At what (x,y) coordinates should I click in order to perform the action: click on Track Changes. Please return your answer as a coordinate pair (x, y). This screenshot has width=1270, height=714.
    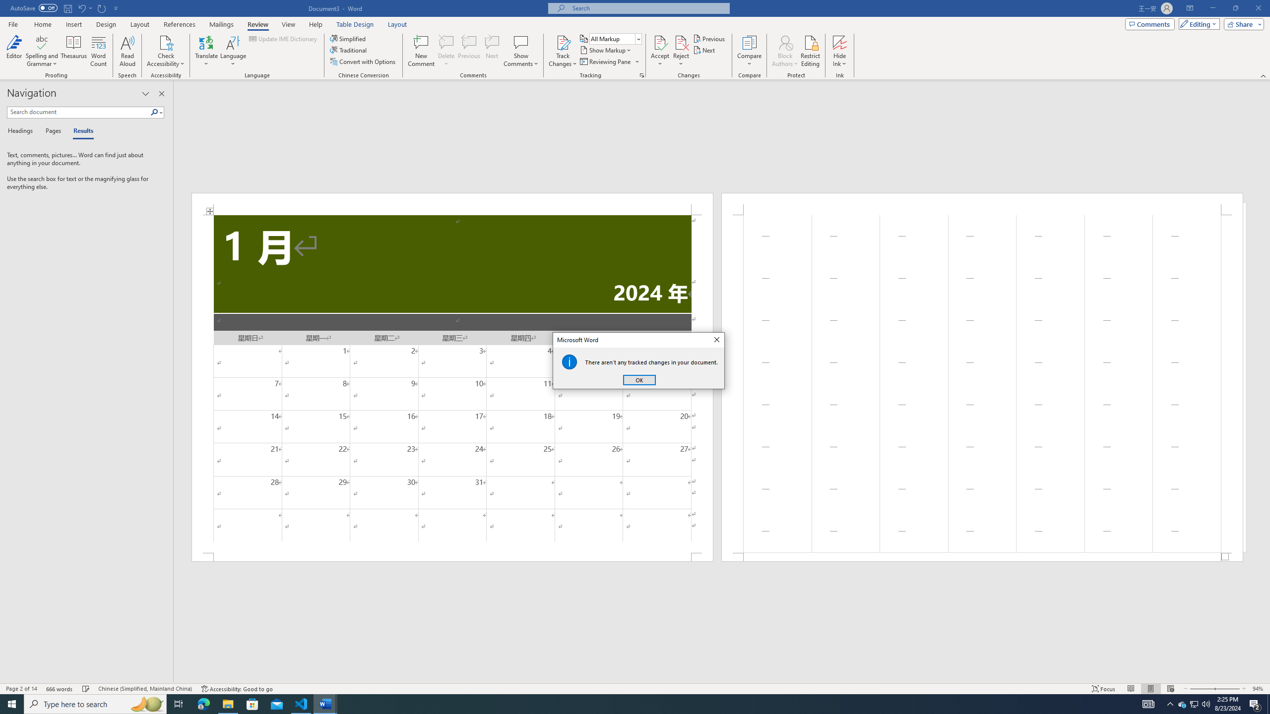
    Looking at the image, I should click on (563, 51).